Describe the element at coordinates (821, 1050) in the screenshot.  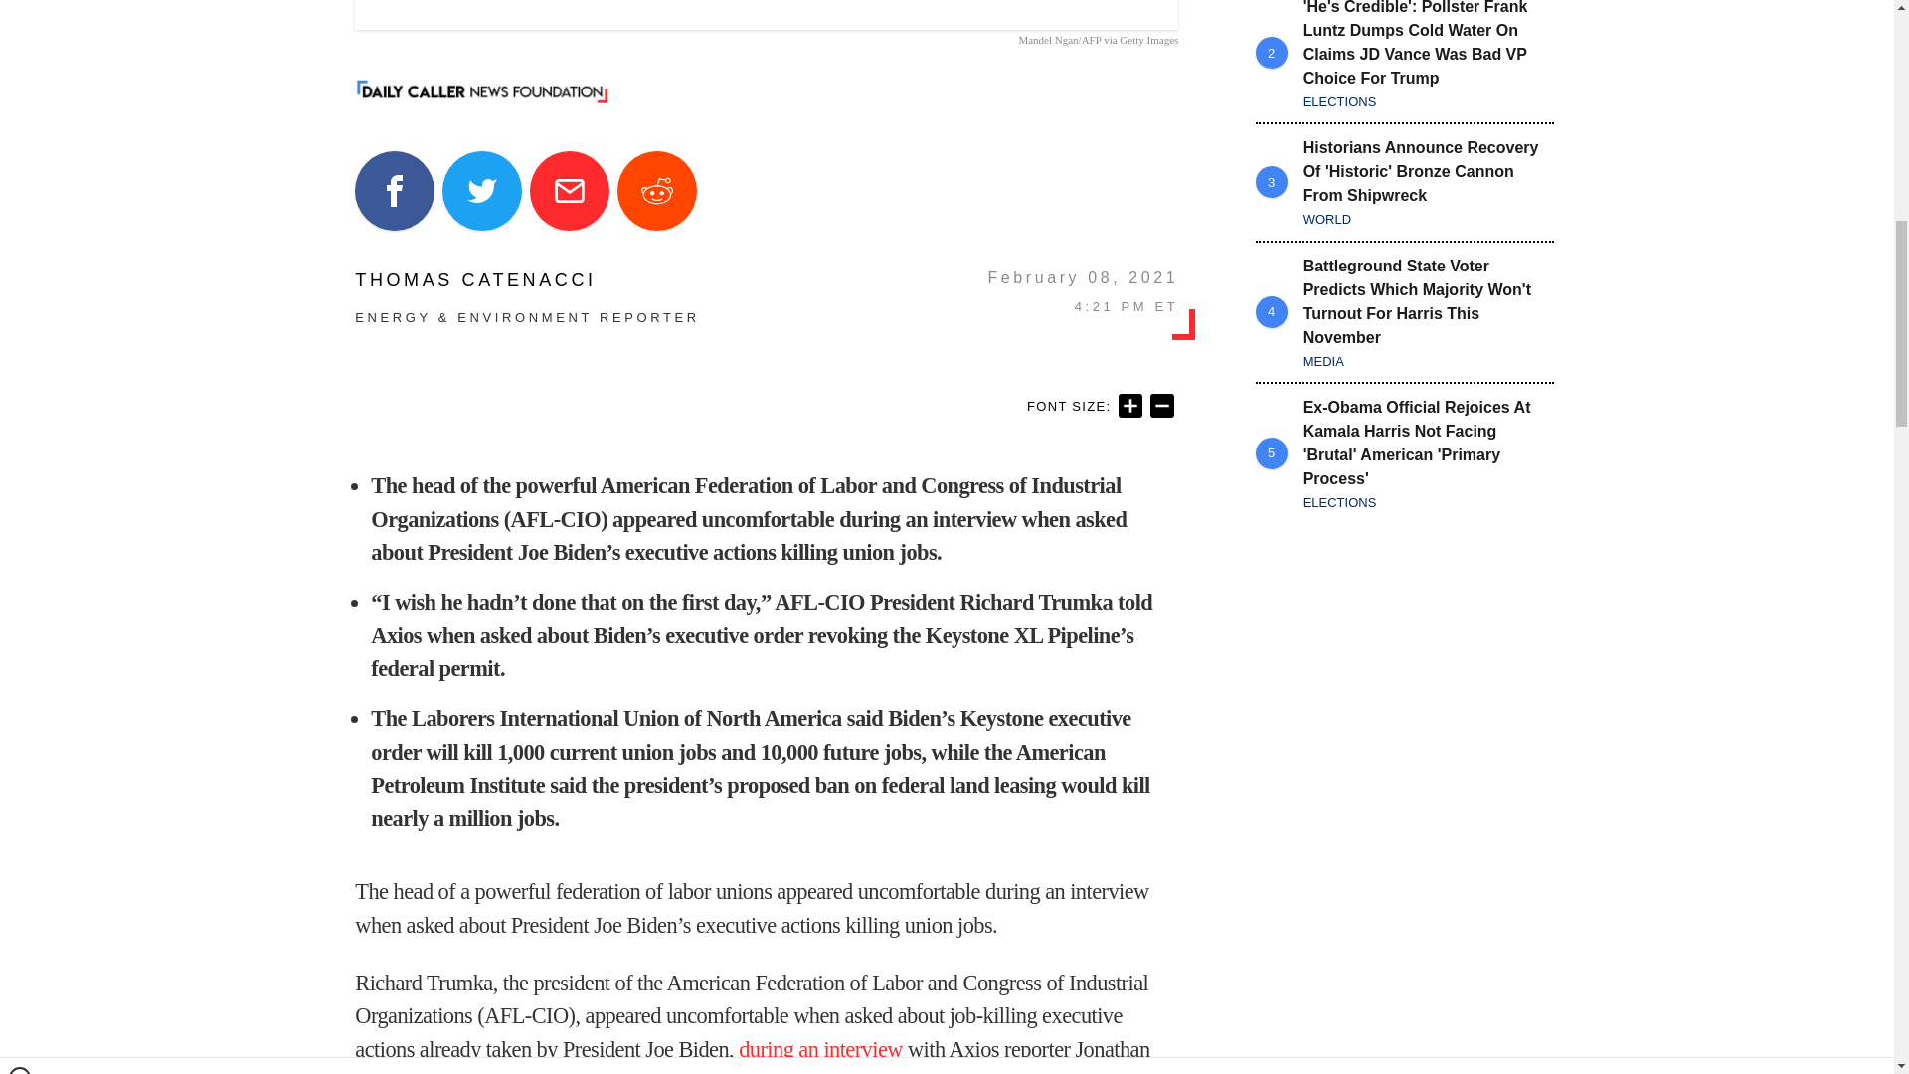
I see `during an interview` at that location.